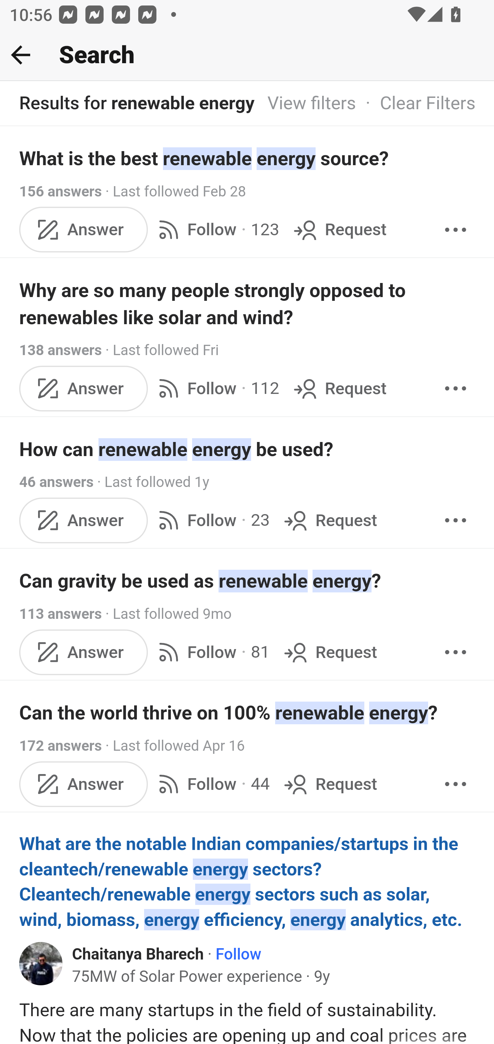 The height and width of the screenshot is (1044, 494). Describe the element at coordinates (248, 713) in the screenshot. I see `Can the world thrive on 100% renewable energy?` at that location.